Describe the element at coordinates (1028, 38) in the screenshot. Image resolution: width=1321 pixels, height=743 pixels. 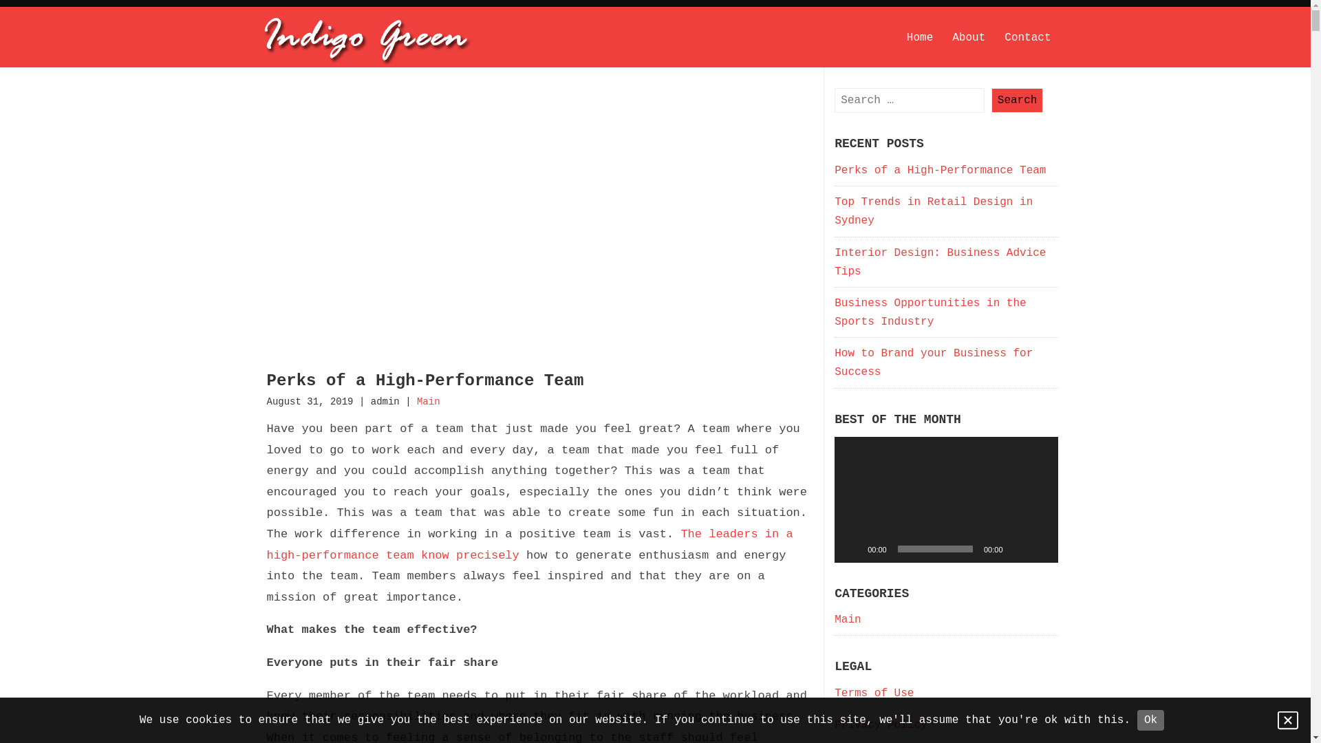
I see `Contact` at that location.